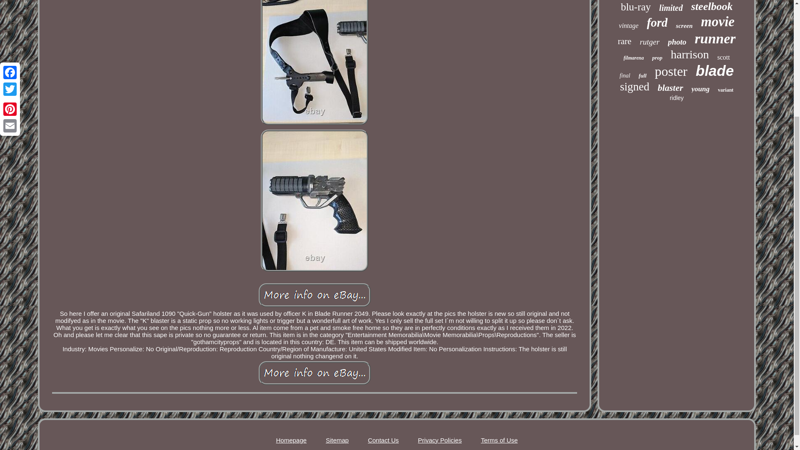 The image size is (800, 450). I want to click on ford, so click(657, 22).